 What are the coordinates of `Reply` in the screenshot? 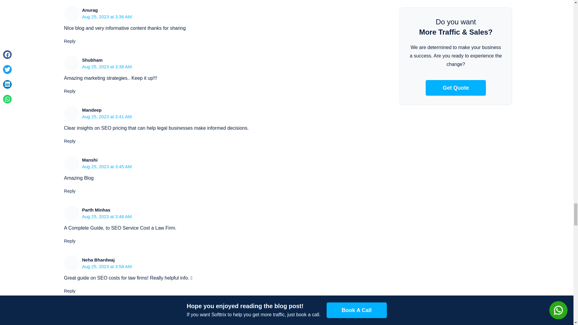 It's located at (69, 291).